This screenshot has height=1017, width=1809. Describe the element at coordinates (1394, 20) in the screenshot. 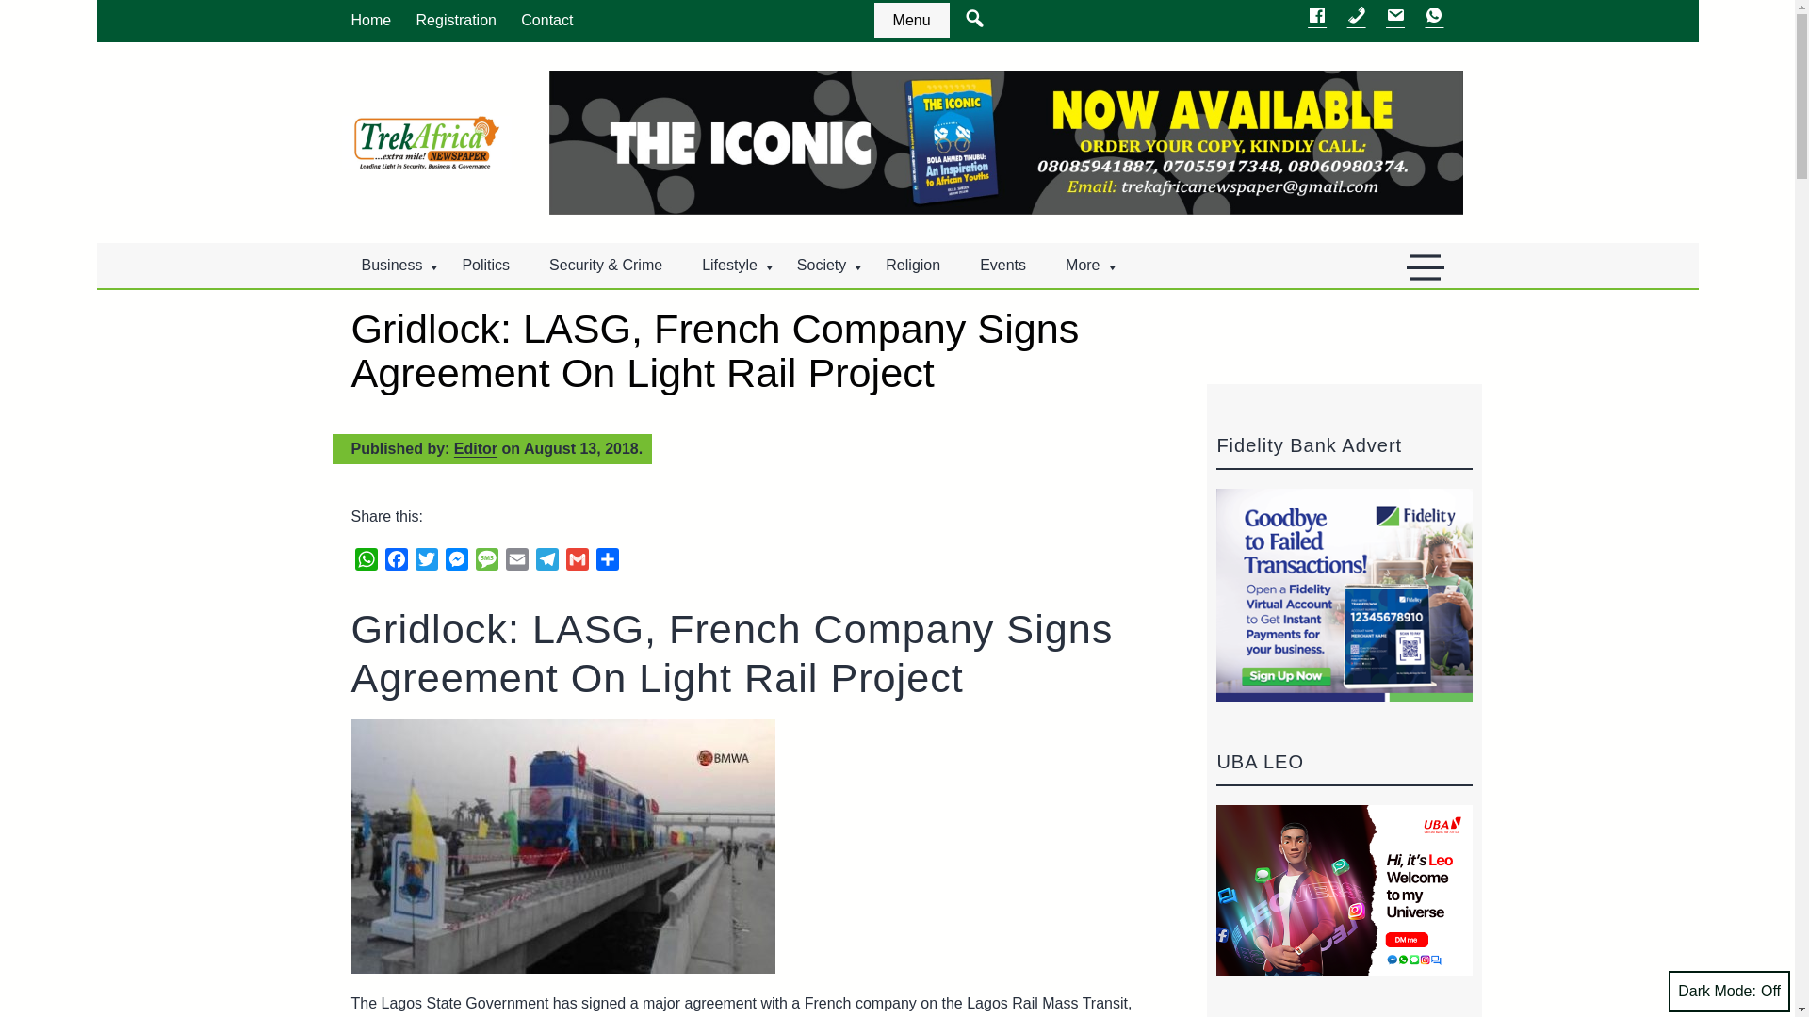

I see `Send a mail to Trek Africa` at that location.